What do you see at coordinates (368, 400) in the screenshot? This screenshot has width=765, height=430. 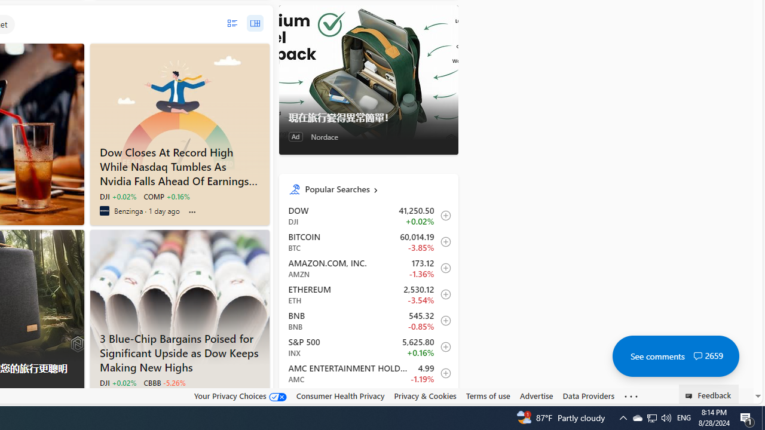 I see `ADA Cardano decrease 0.36 -0.00 -1.26% itemundefined` at bounding box center [368, 400].